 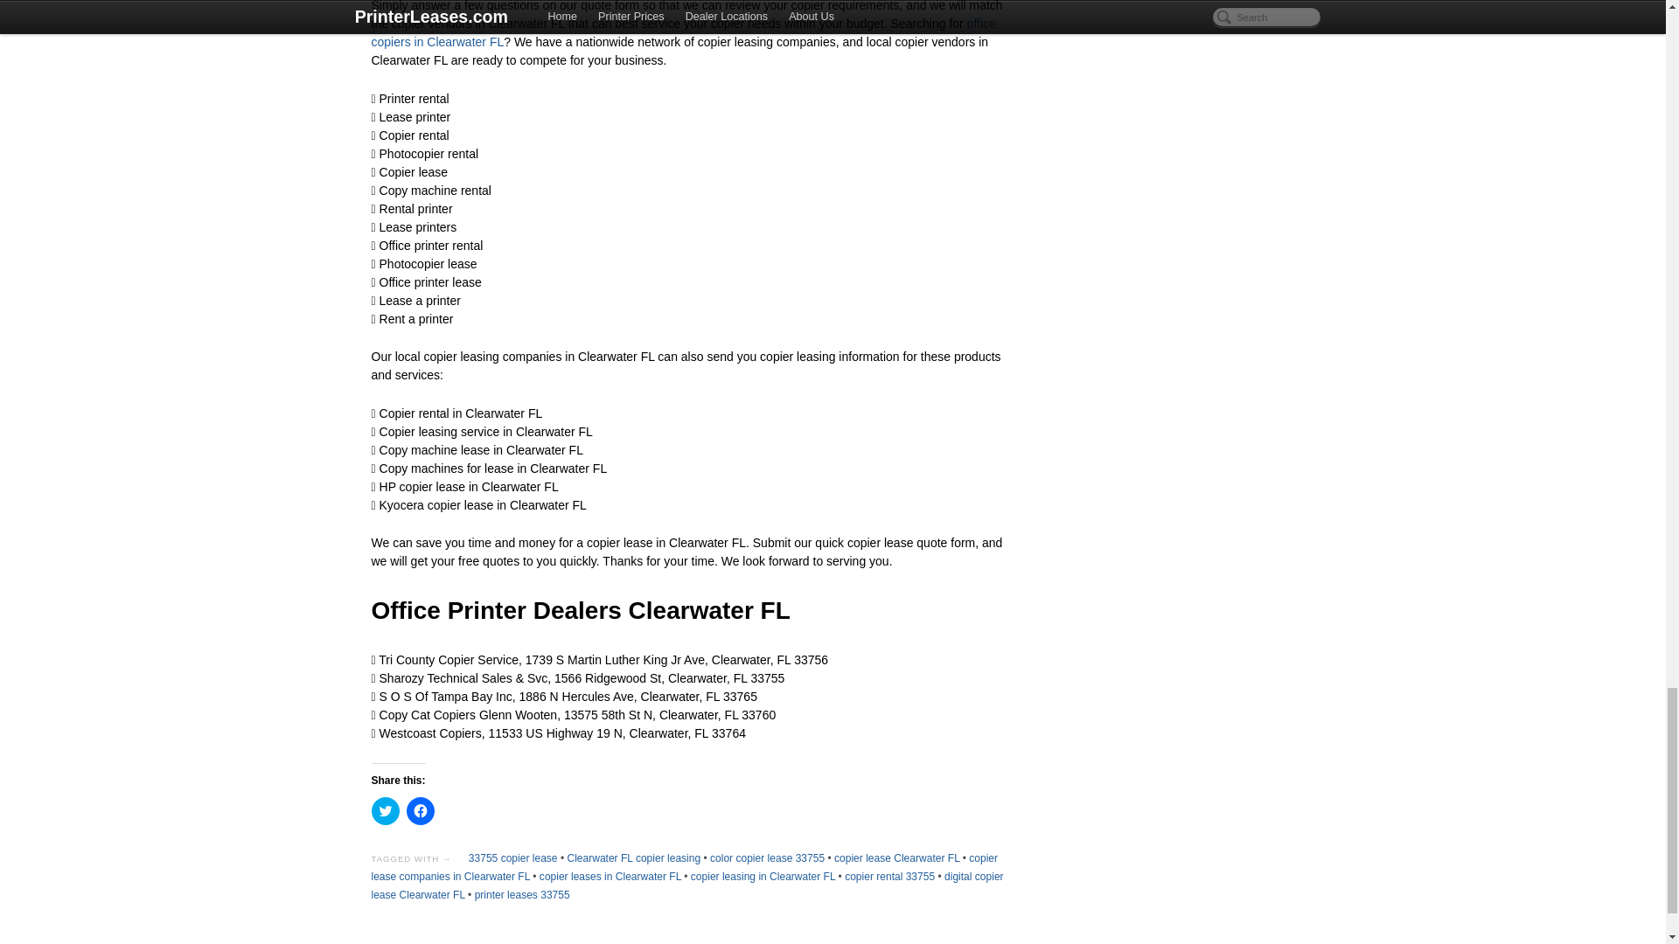 I want to click on copier leases in Clearwater FL, so click(x=610, y=876).